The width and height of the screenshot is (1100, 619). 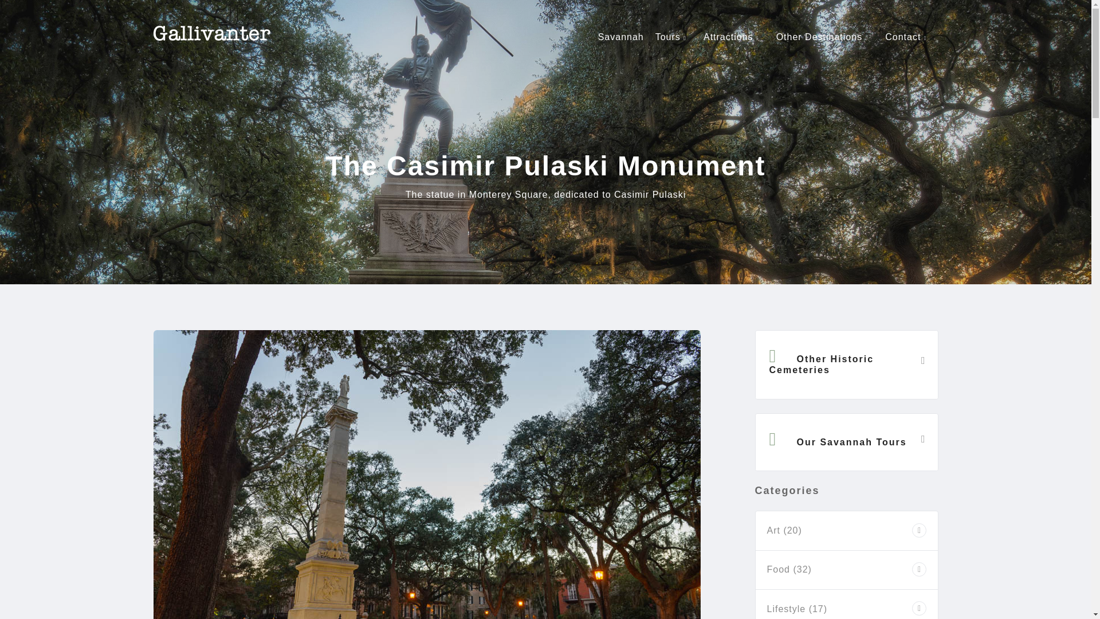 What do you see at coordinates (621, 37) in the screenshot?
I see `Visiting Savannah Georgia` at bounding box center [621, 37].